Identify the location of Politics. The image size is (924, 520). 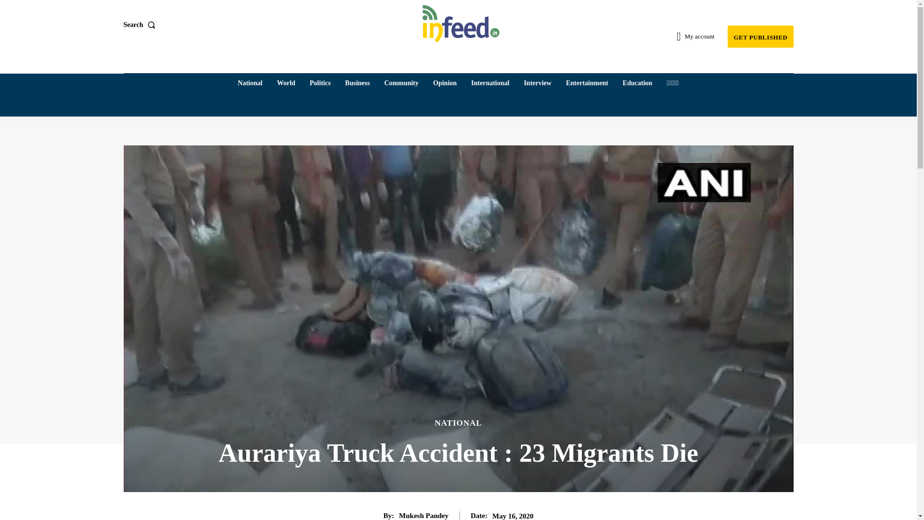
(321, 83).